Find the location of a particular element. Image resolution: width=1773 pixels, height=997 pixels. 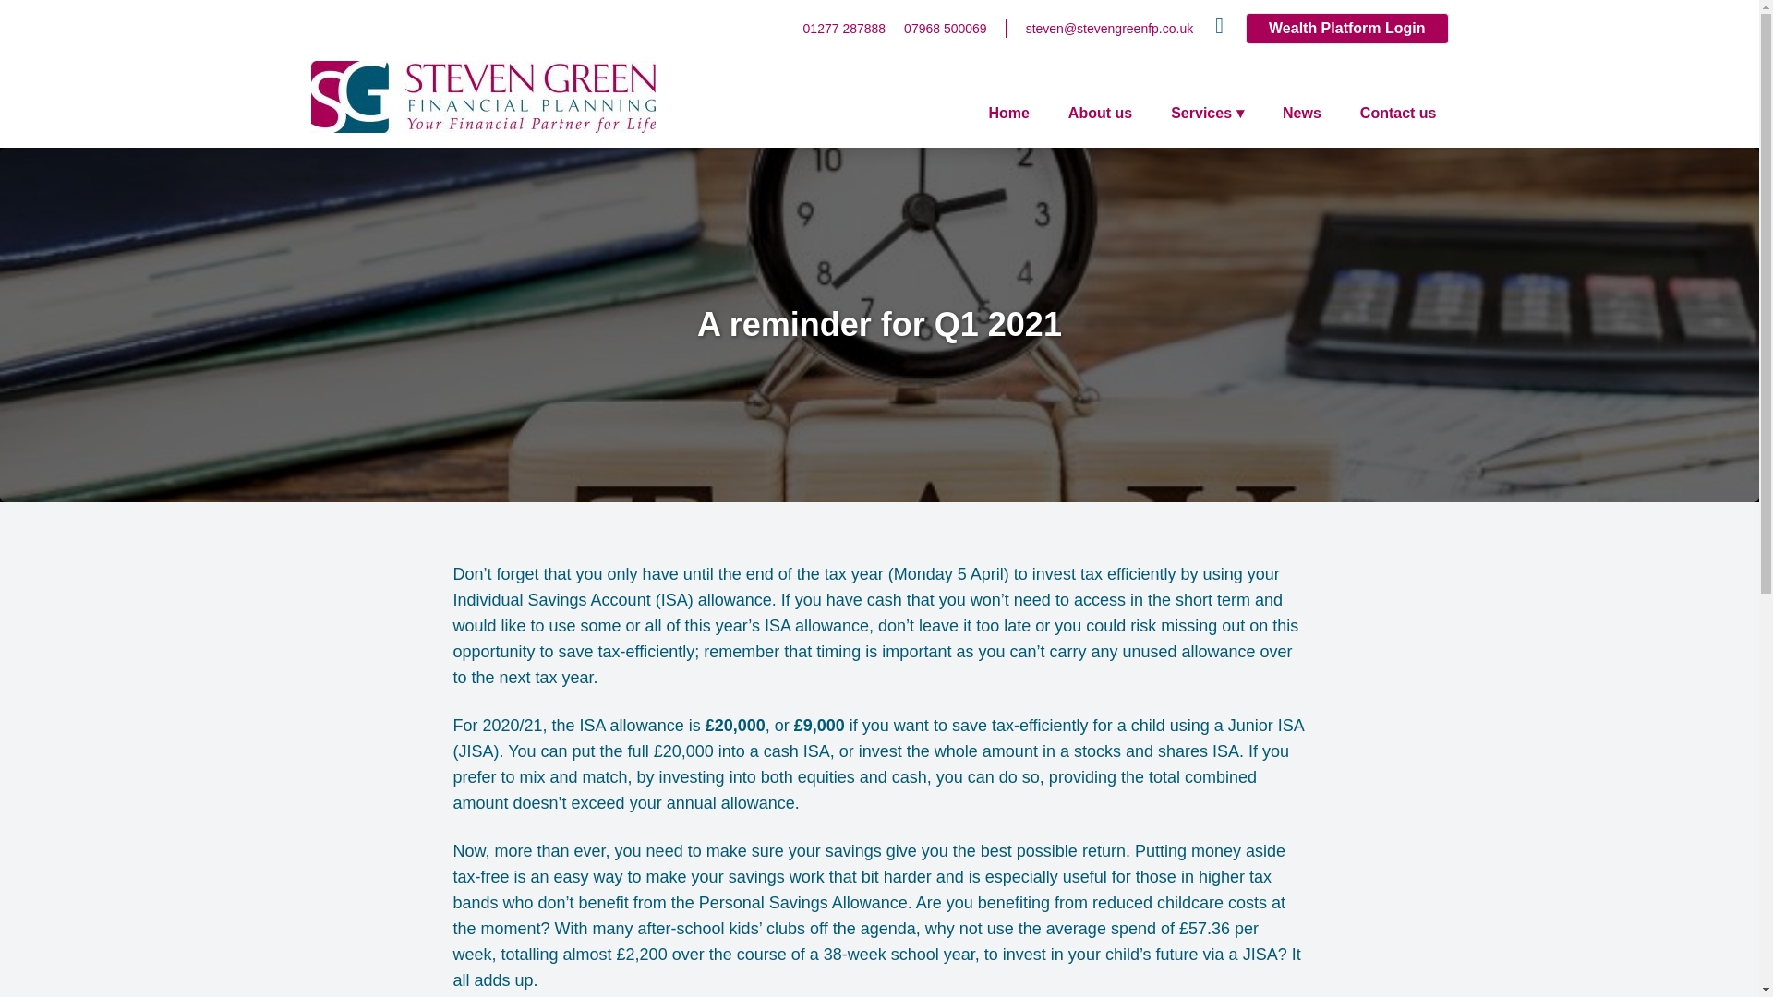

About us is located at coordinates (1100, 113).